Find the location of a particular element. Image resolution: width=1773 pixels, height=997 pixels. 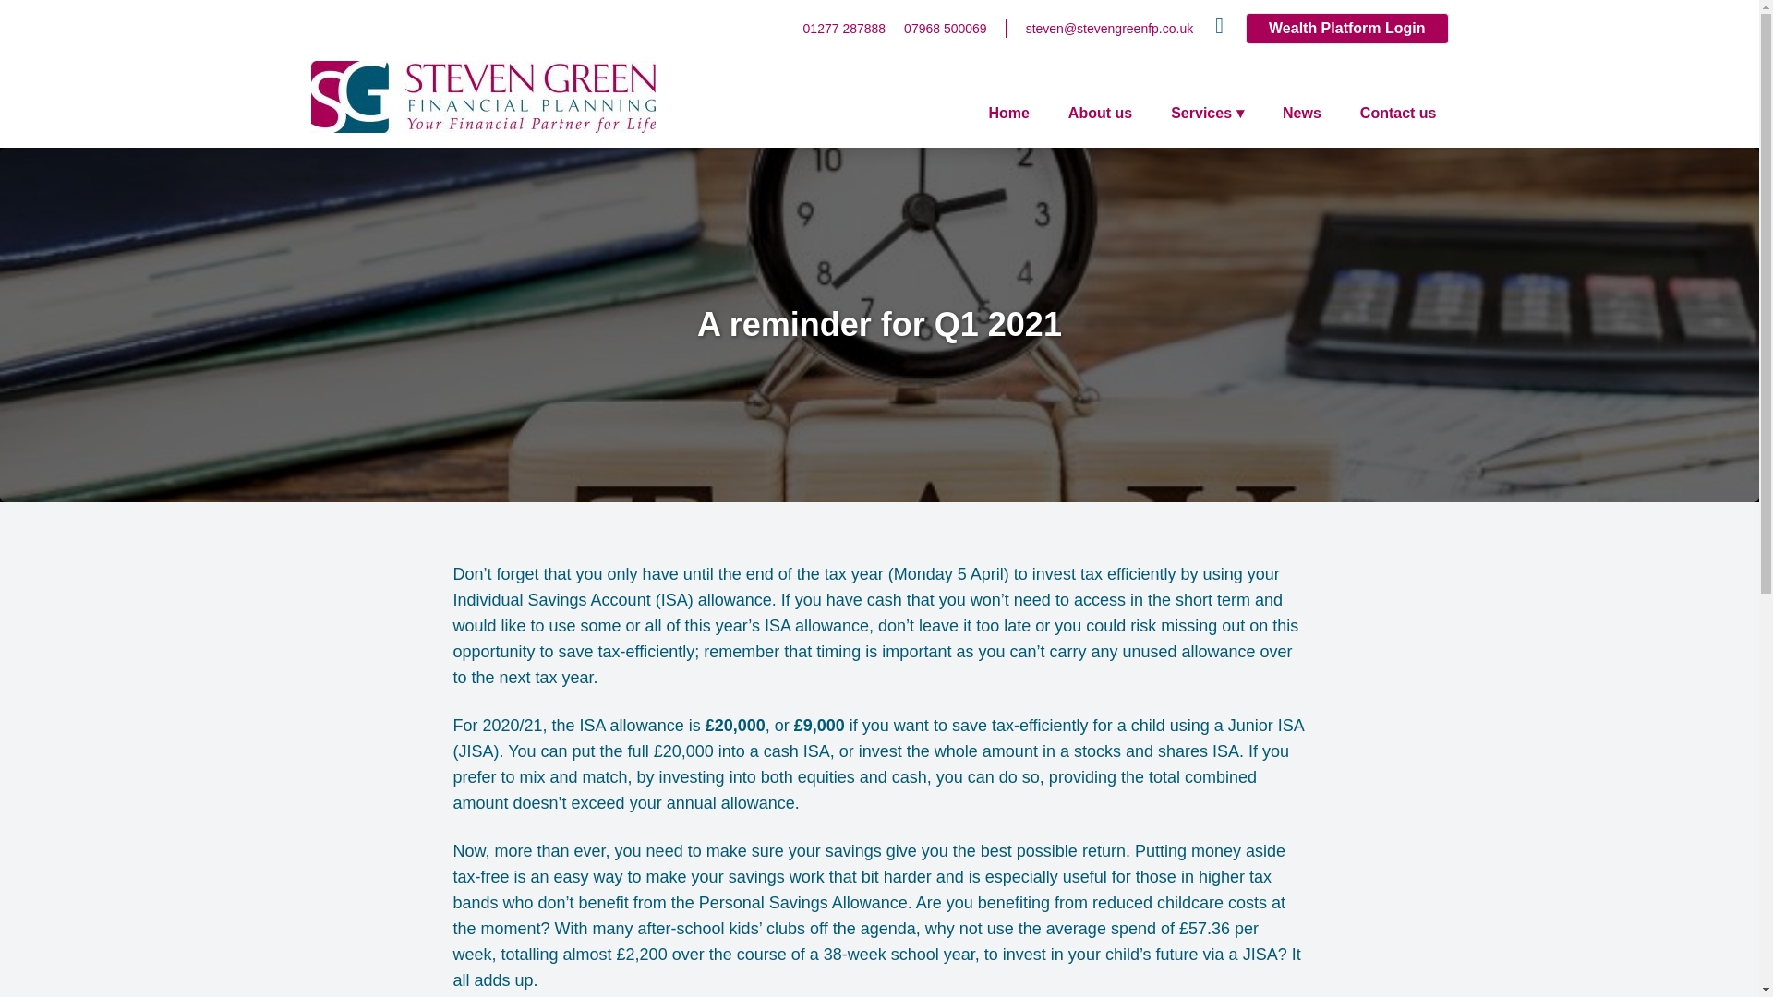

About us is located at coordinates (1100, 113).